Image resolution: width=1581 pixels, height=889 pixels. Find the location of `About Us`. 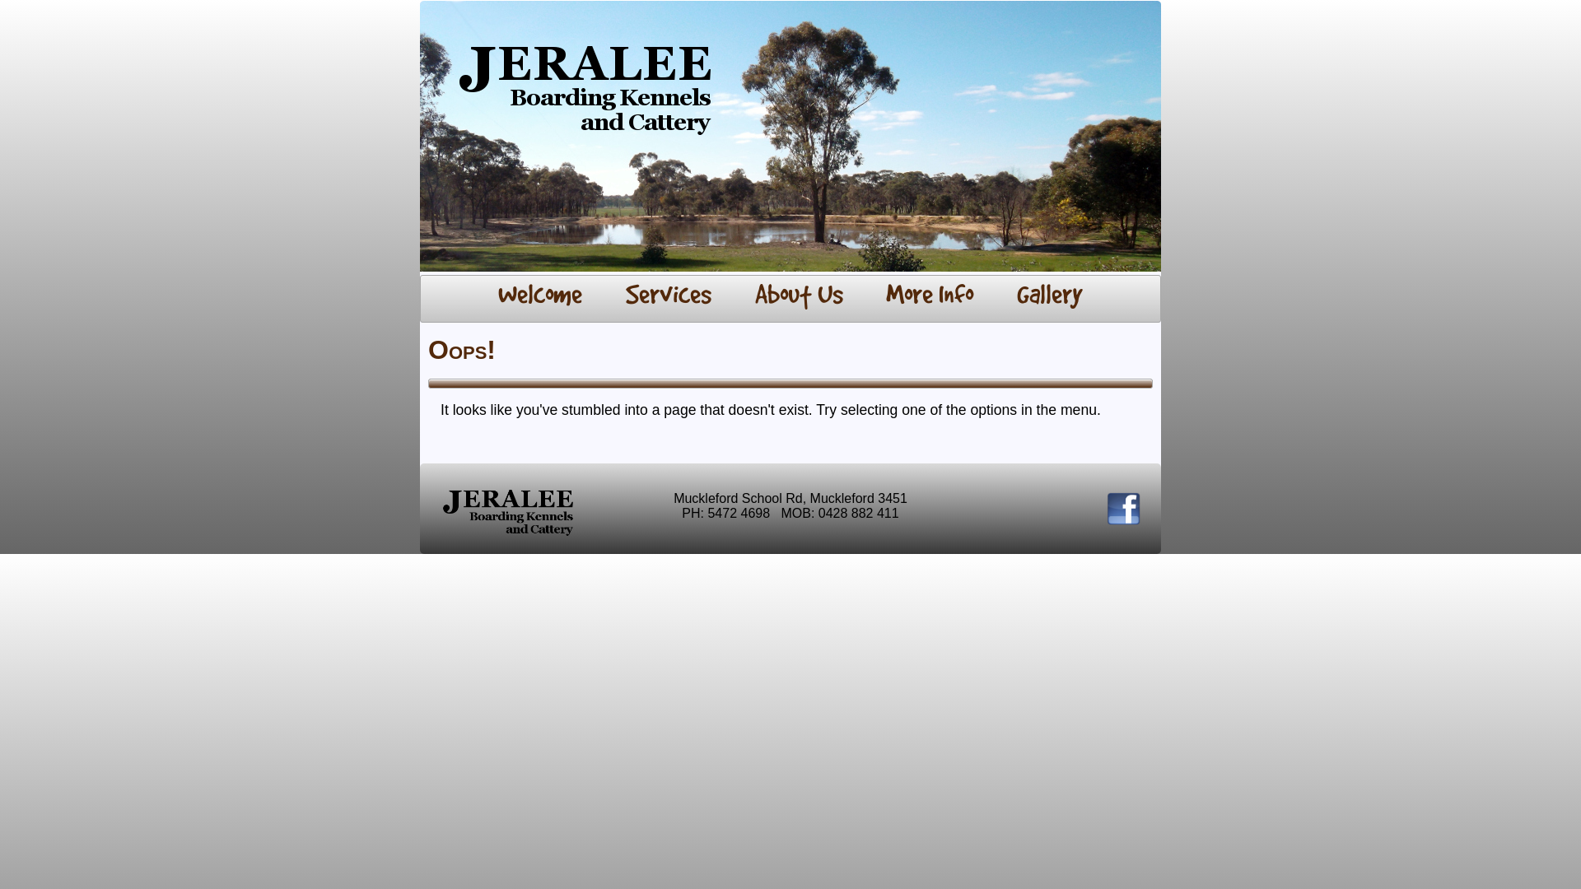

About Us is located at coordinates (799, 296).